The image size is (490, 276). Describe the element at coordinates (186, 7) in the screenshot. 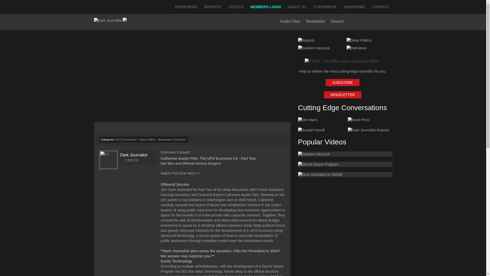

I see `INTERVIEWS` at that location.